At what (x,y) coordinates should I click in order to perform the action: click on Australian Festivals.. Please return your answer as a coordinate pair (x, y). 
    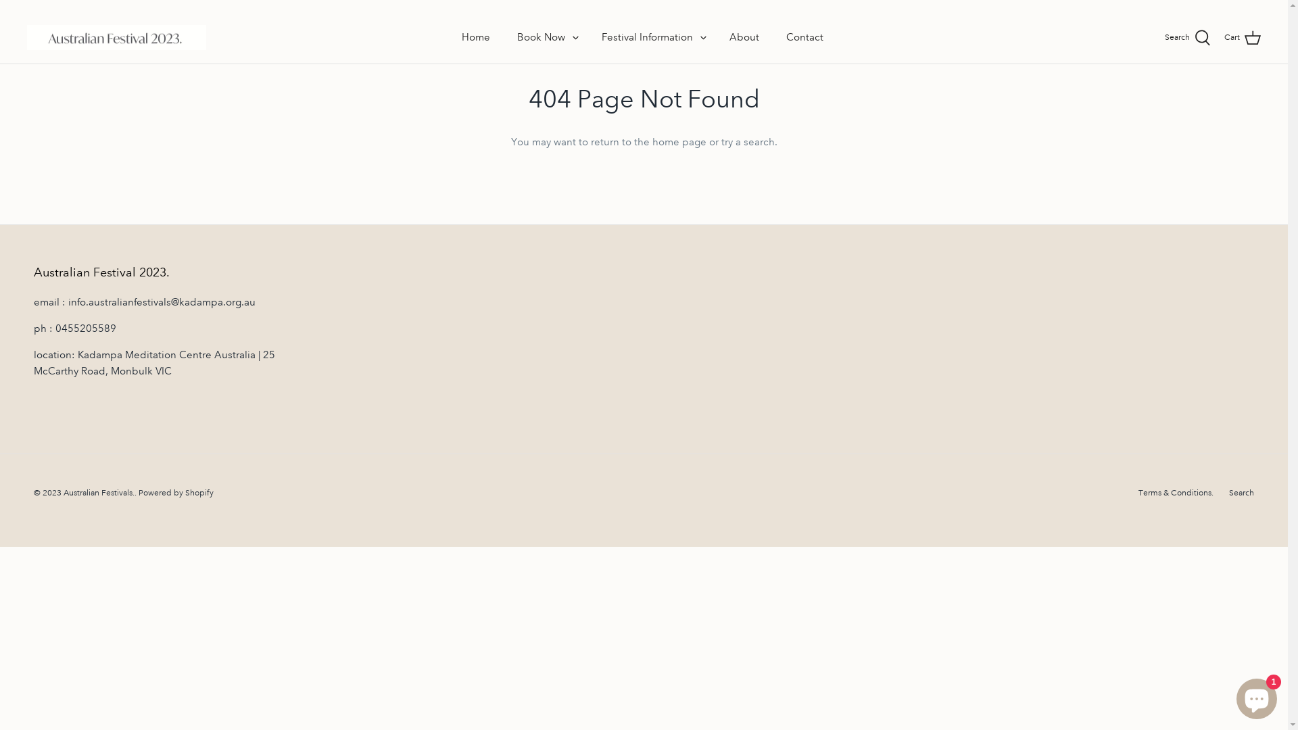
    Looking at the image, I should click on (99, 493).